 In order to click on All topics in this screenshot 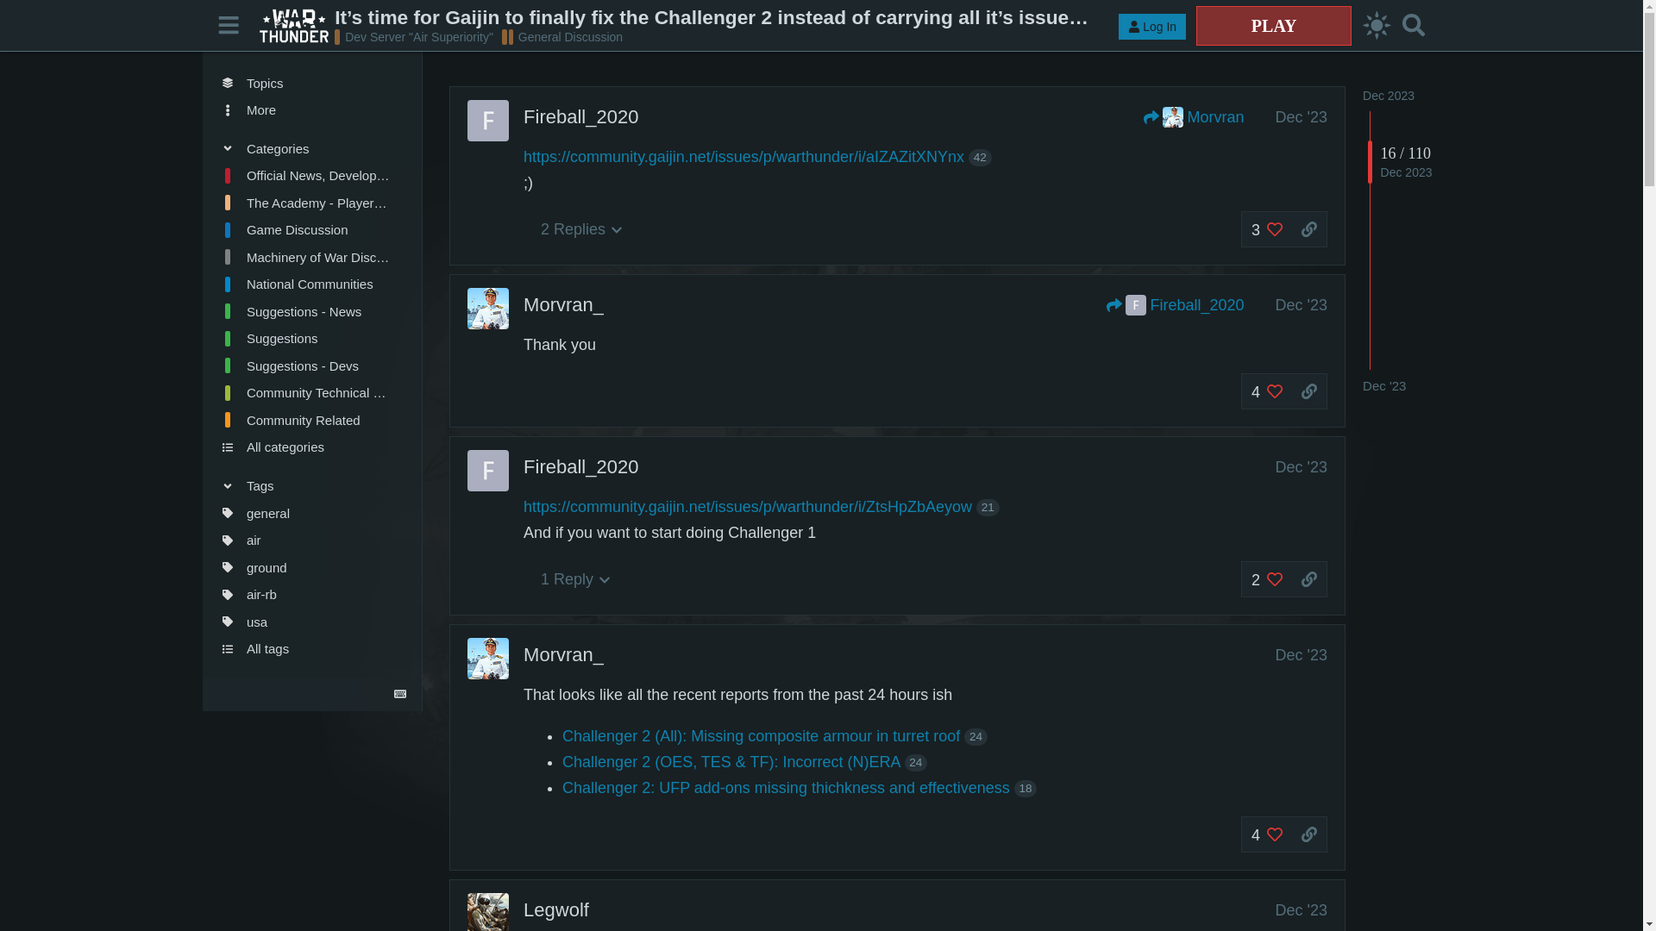, I will do `click(305, 83)`.